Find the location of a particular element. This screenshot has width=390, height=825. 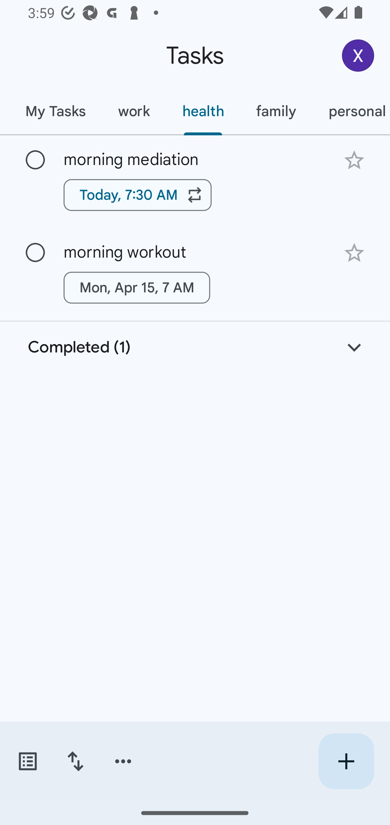

work is located at coordinates (134, 111).